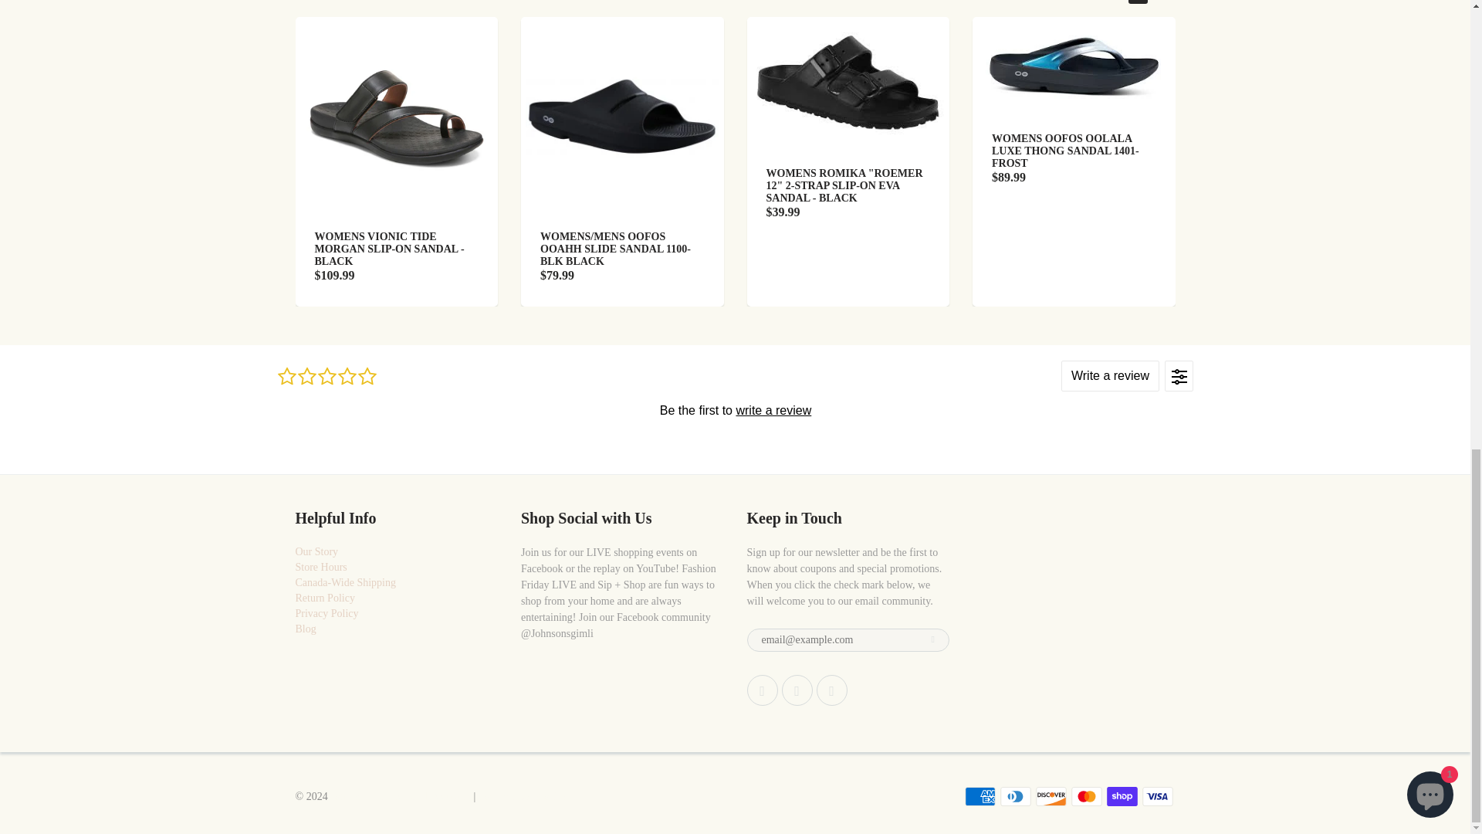 The width and height of the screenshot is (1482, 834). What do you see at coordinates (1016, 797) in the screenshot?
I see `Diners Club` at bounding box center [1016, 797].